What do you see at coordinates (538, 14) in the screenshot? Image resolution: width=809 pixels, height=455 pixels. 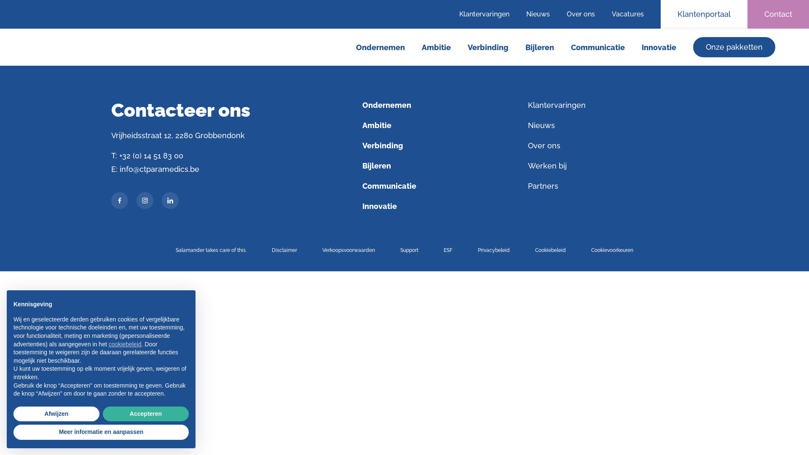 I see `Nieuws` at bounding box center [538, 14].